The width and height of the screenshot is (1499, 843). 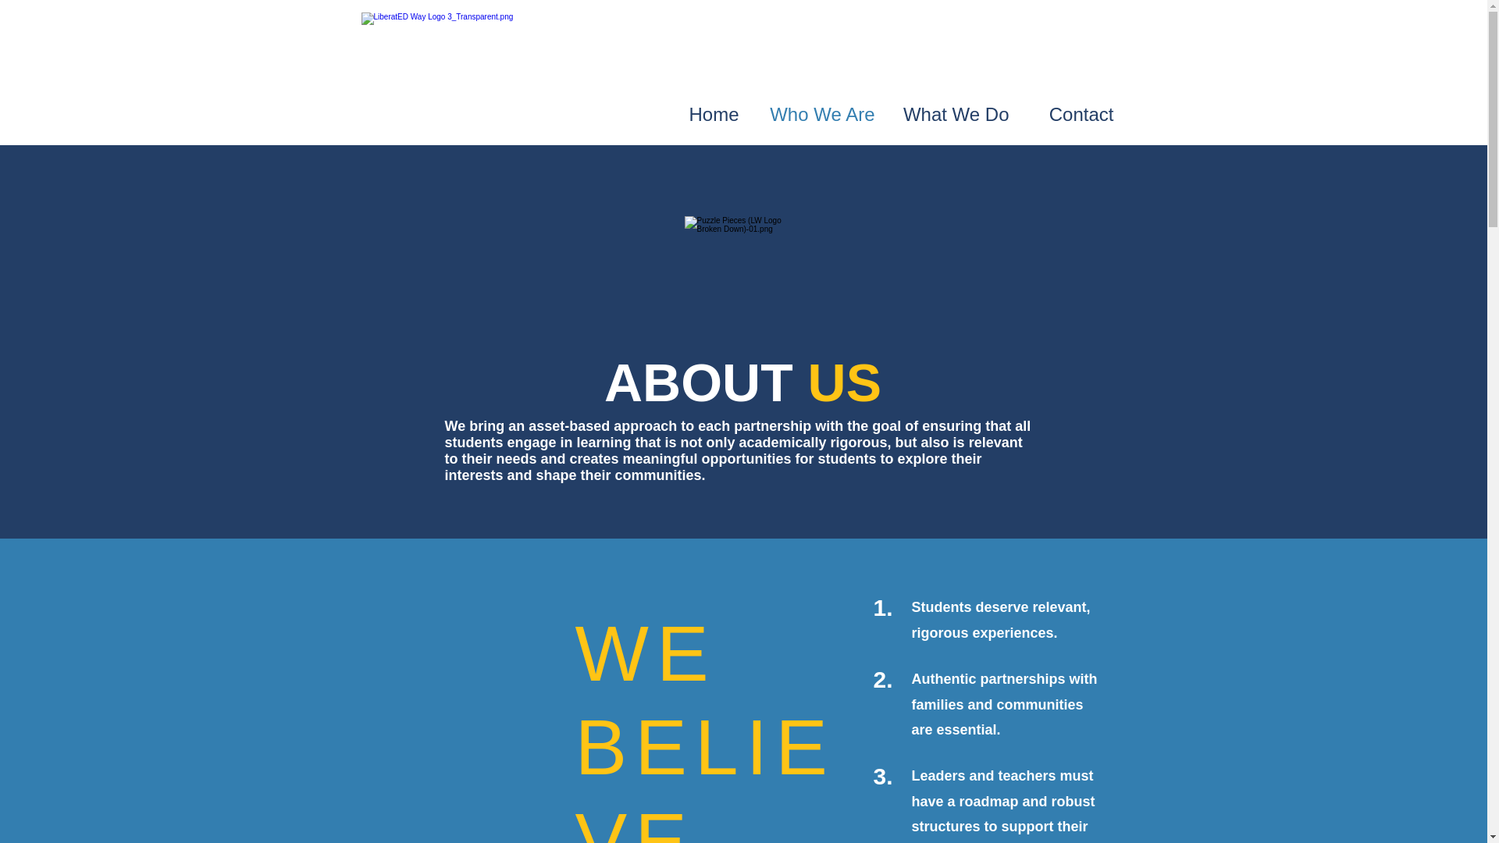 I want to click on Contact, so click(x=1073, y=114).